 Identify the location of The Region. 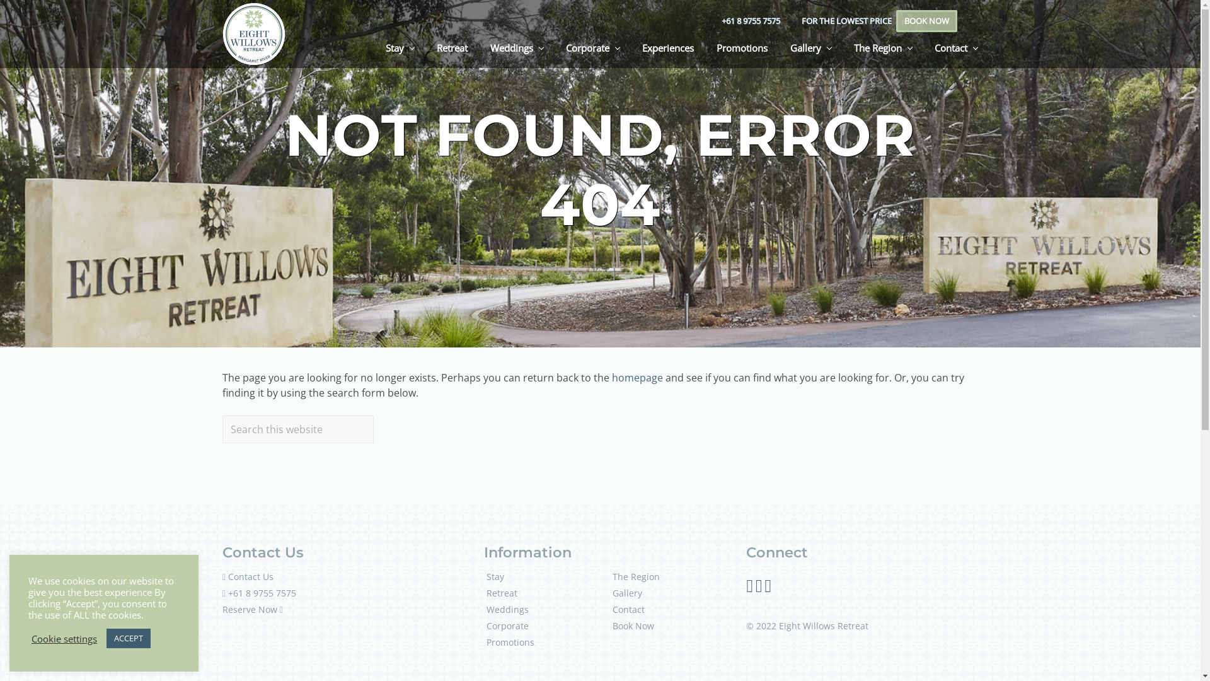
(637, 576).